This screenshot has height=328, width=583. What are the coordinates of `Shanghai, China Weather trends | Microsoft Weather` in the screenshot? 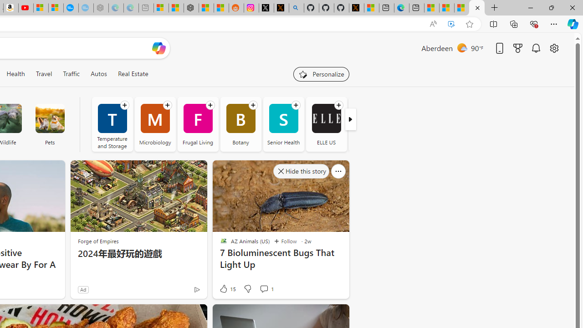 It's located at (221, 8).